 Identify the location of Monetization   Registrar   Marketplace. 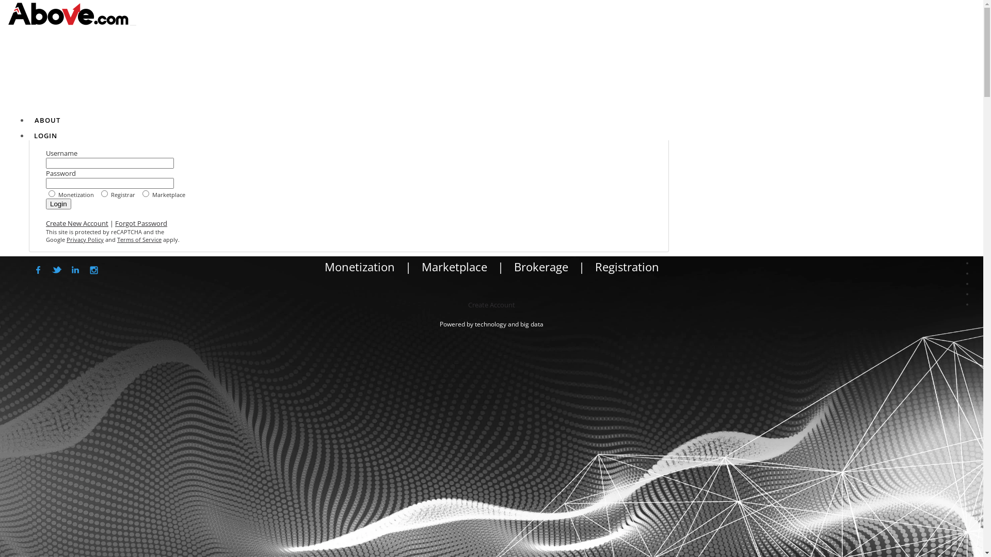
(349, 193).